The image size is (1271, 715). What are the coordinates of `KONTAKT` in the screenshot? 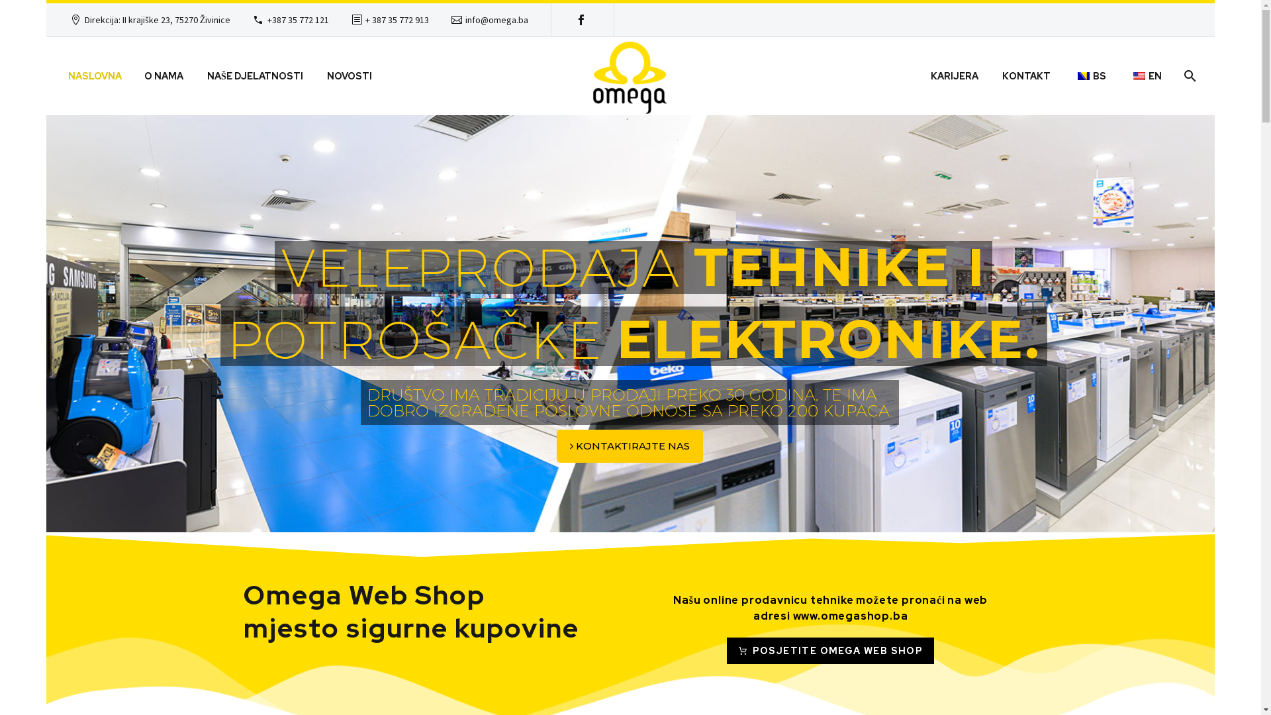 It's located at (1026, 76).